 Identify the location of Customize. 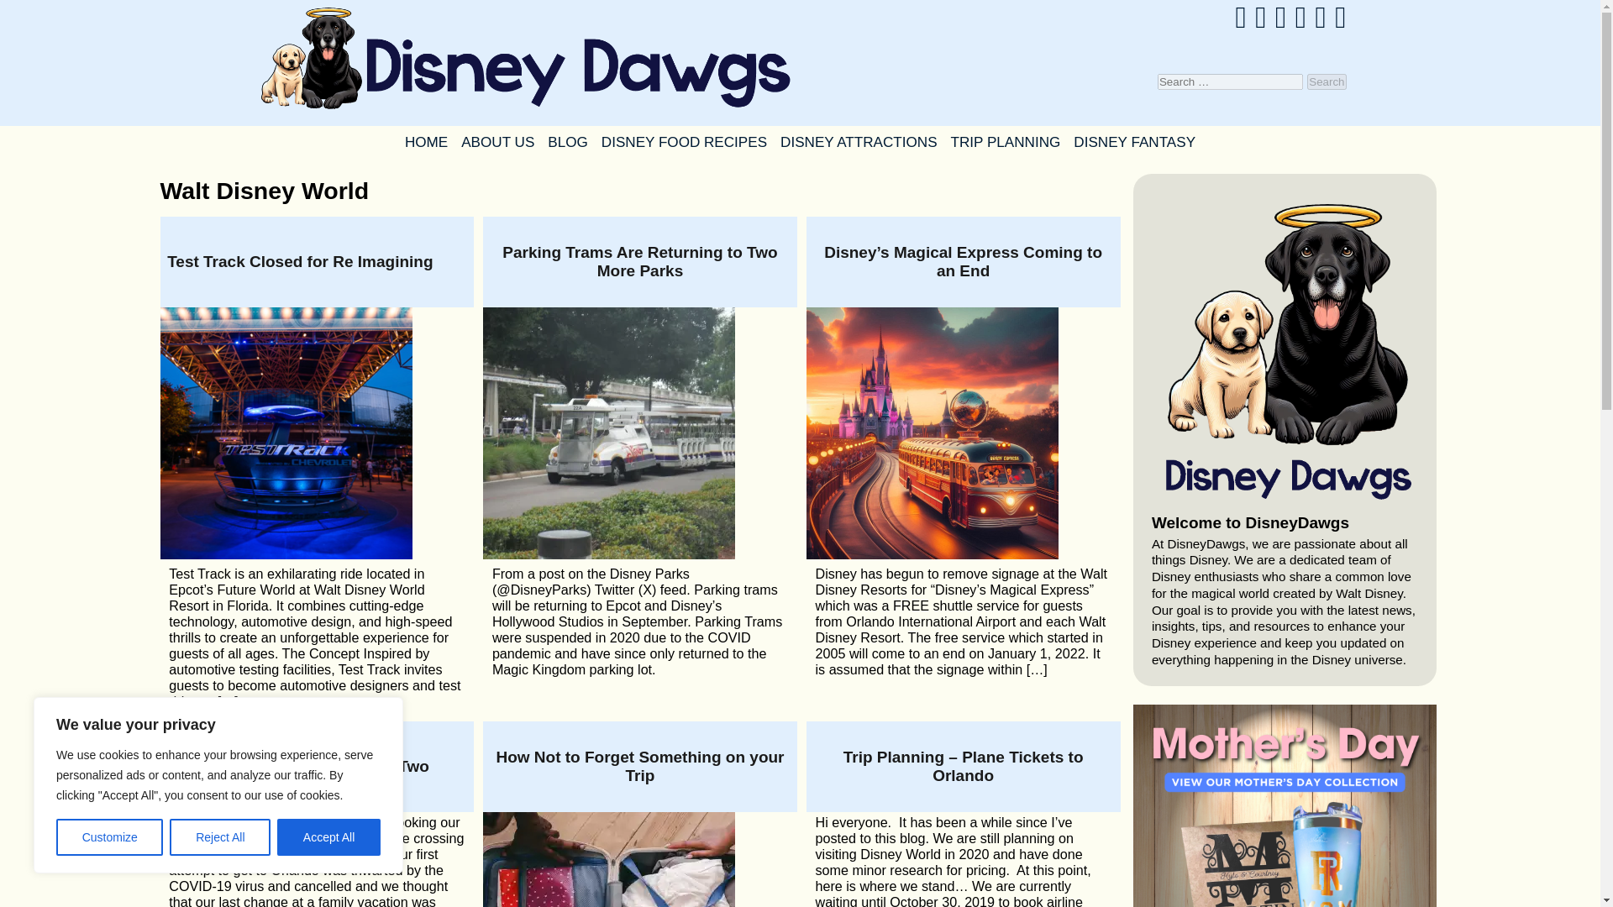
(109, 837).